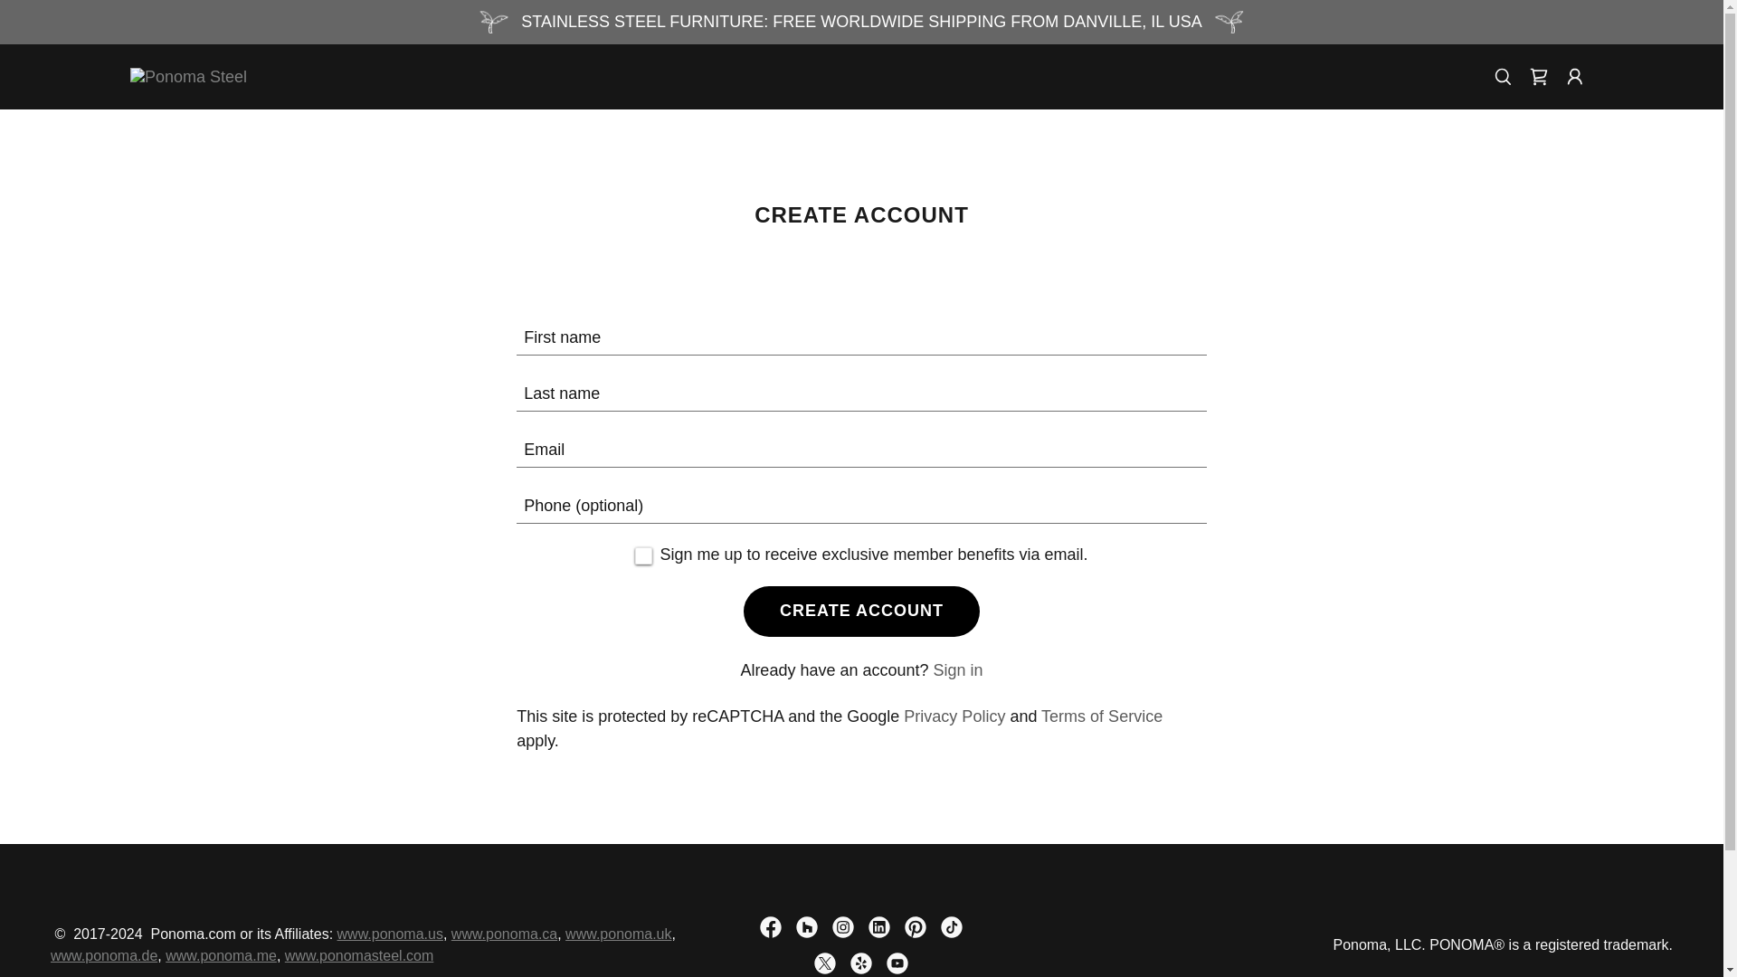  I want to click on CREATE ACCOUNT, so click(861, 612).